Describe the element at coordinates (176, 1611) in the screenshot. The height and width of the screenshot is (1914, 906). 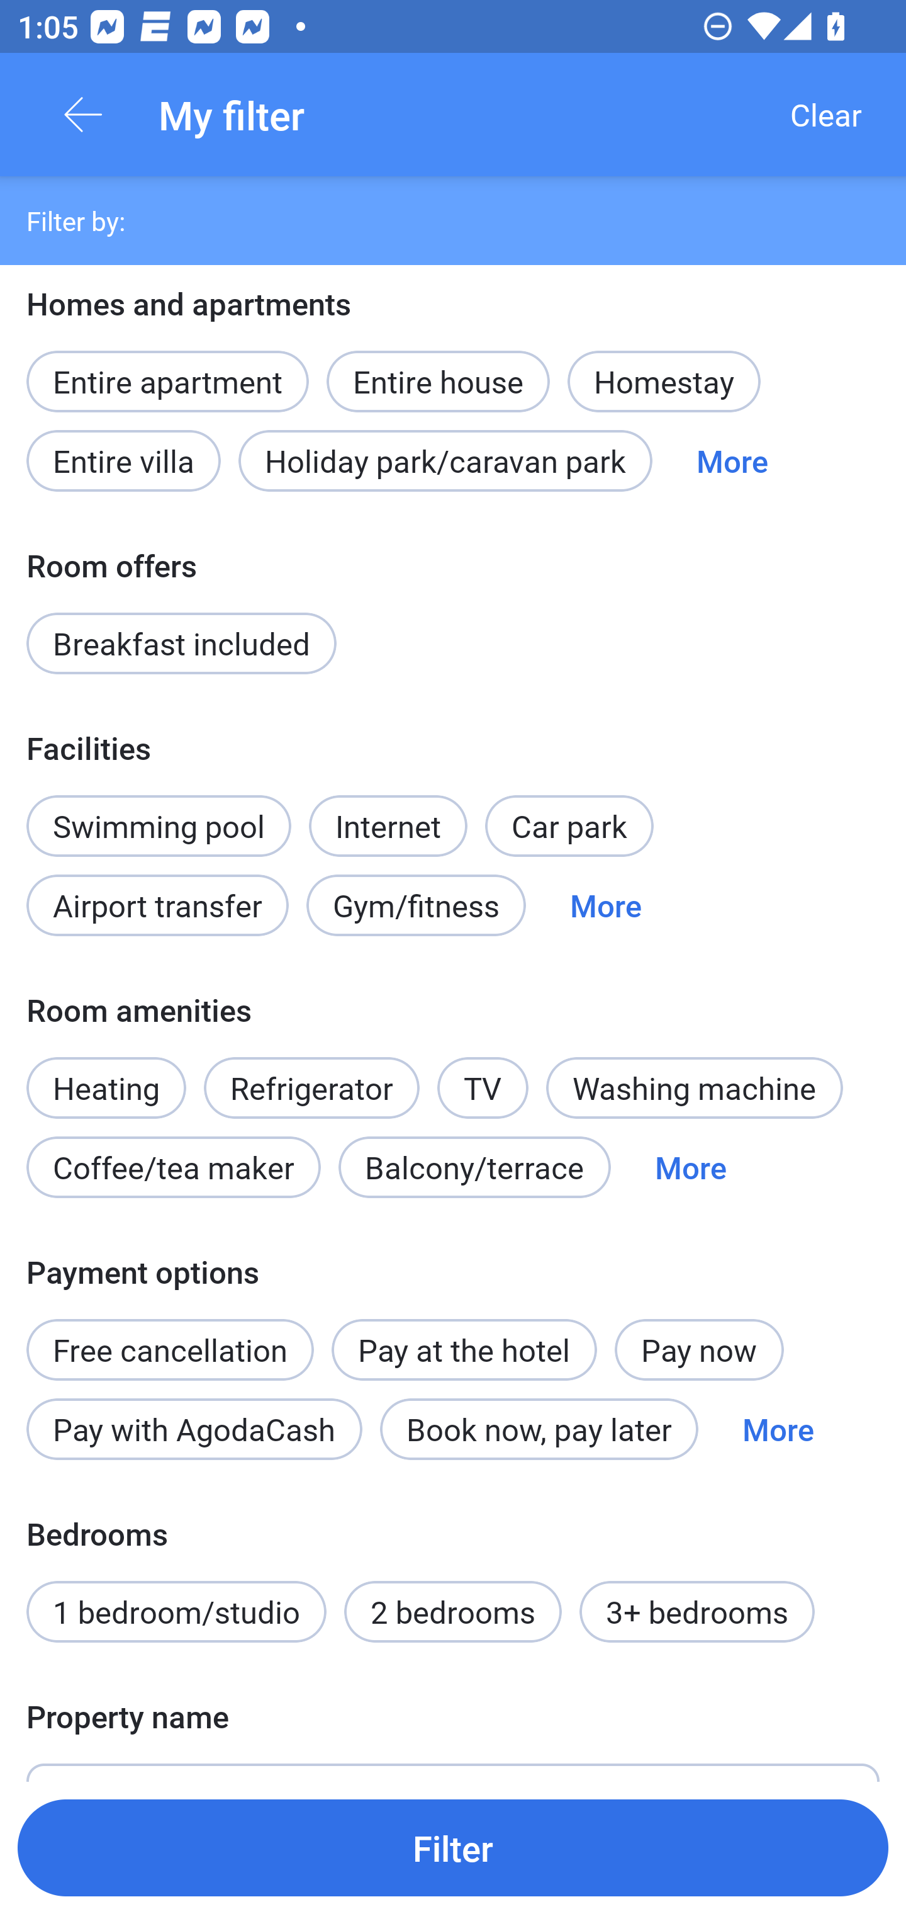
I see `1 bedroom/studio` at that location.